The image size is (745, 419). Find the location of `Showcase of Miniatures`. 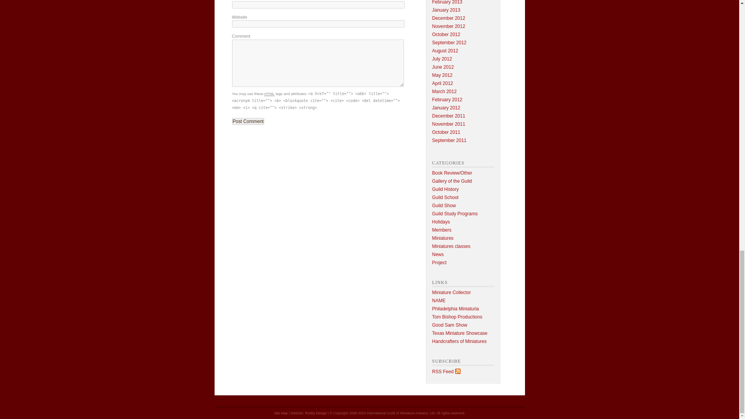

Showcase of Miniatures is located at coordinates (450, 325).